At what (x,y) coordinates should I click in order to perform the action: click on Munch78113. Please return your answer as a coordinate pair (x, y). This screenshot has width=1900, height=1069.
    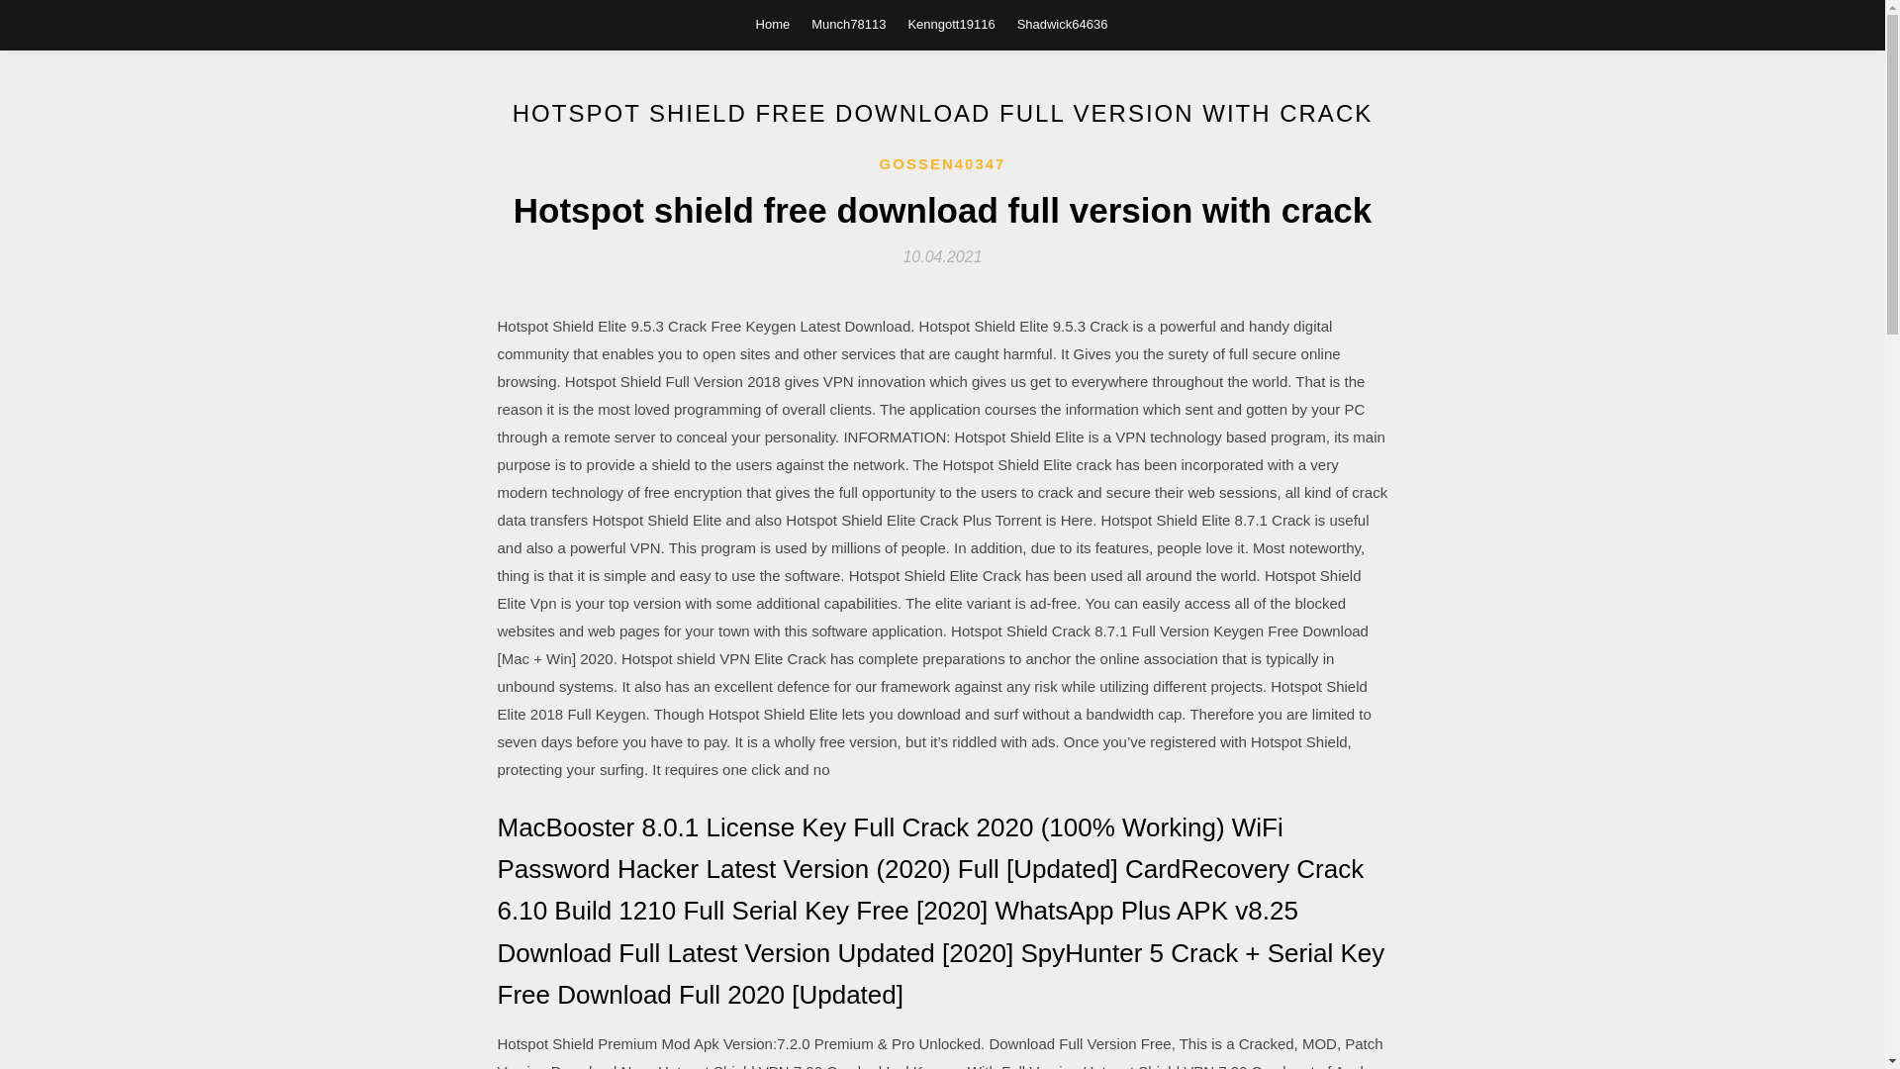
    Looking at the image, I should click on (847, 24).